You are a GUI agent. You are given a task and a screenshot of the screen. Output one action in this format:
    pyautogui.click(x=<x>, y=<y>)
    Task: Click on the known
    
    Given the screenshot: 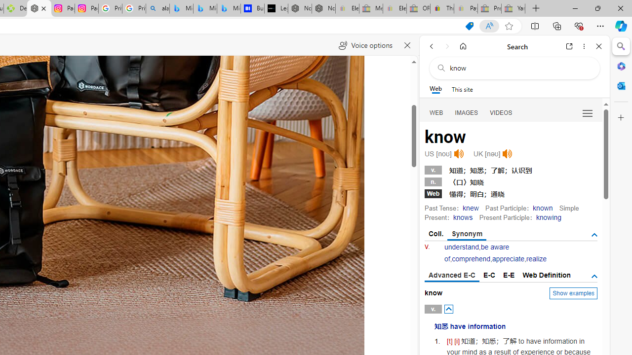 What is the action you would take?
    pyautogui.click(x=543, y=208)
    